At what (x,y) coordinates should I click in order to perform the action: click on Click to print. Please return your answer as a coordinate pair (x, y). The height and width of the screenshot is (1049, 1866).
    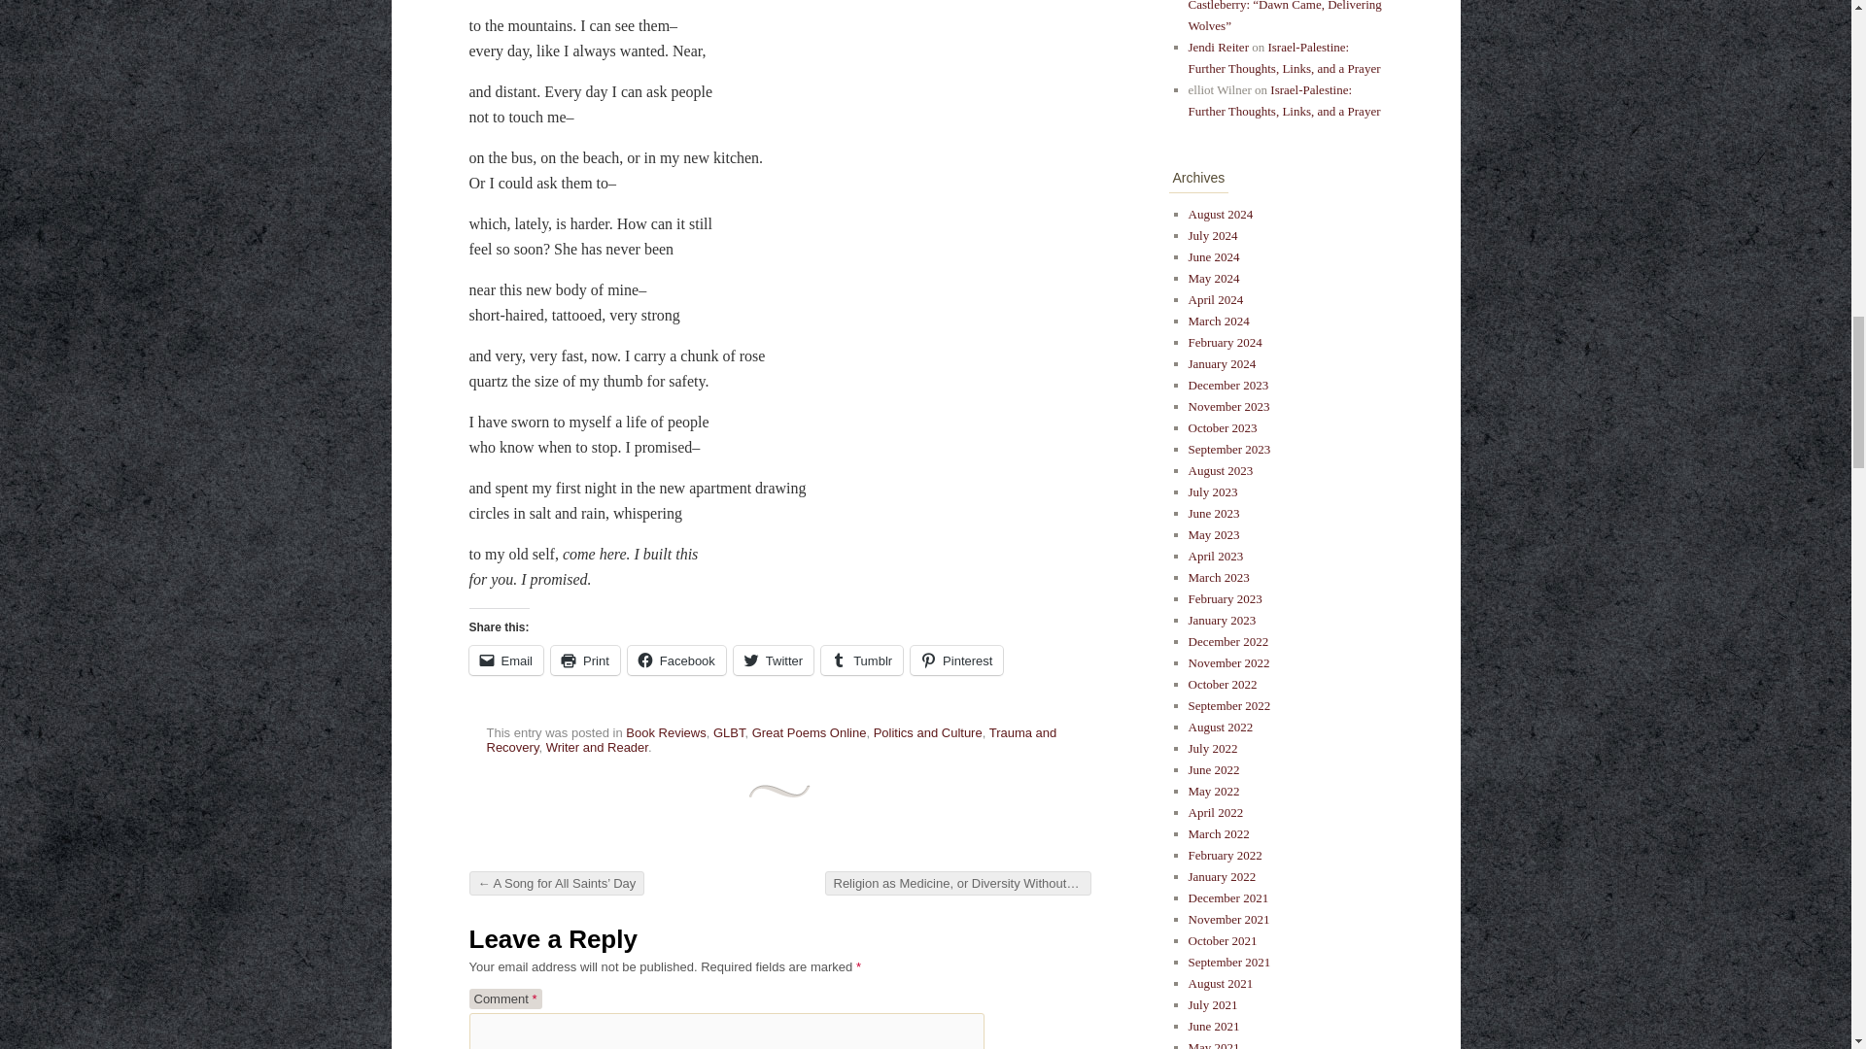
    Looking at the image, I should click on (585, 660).